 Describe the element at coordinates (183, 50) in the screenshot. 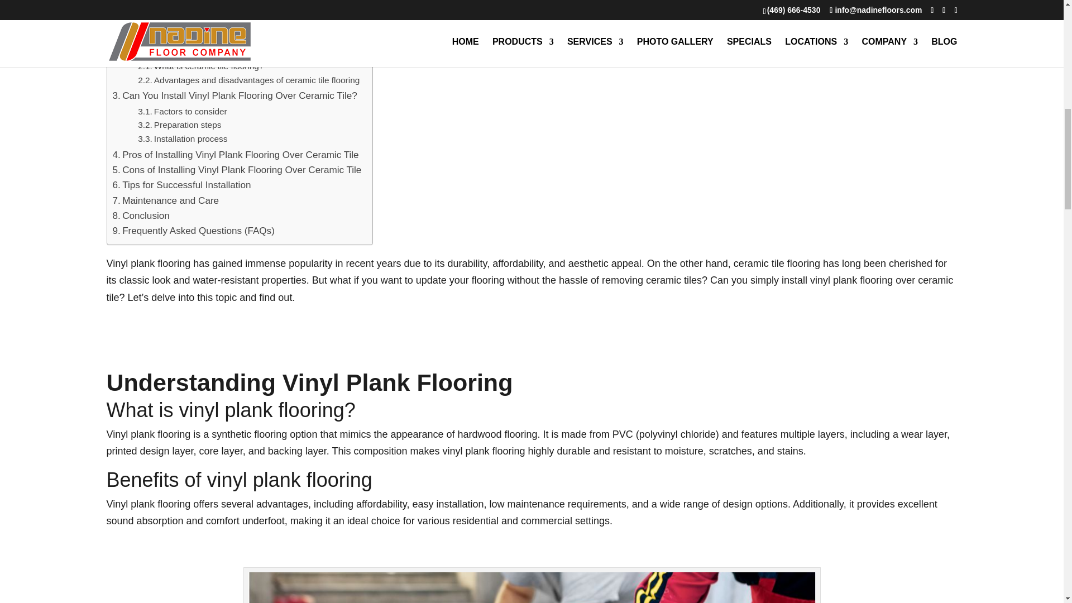

I see `Exploring Ceramic Tile Flooring` at that location.